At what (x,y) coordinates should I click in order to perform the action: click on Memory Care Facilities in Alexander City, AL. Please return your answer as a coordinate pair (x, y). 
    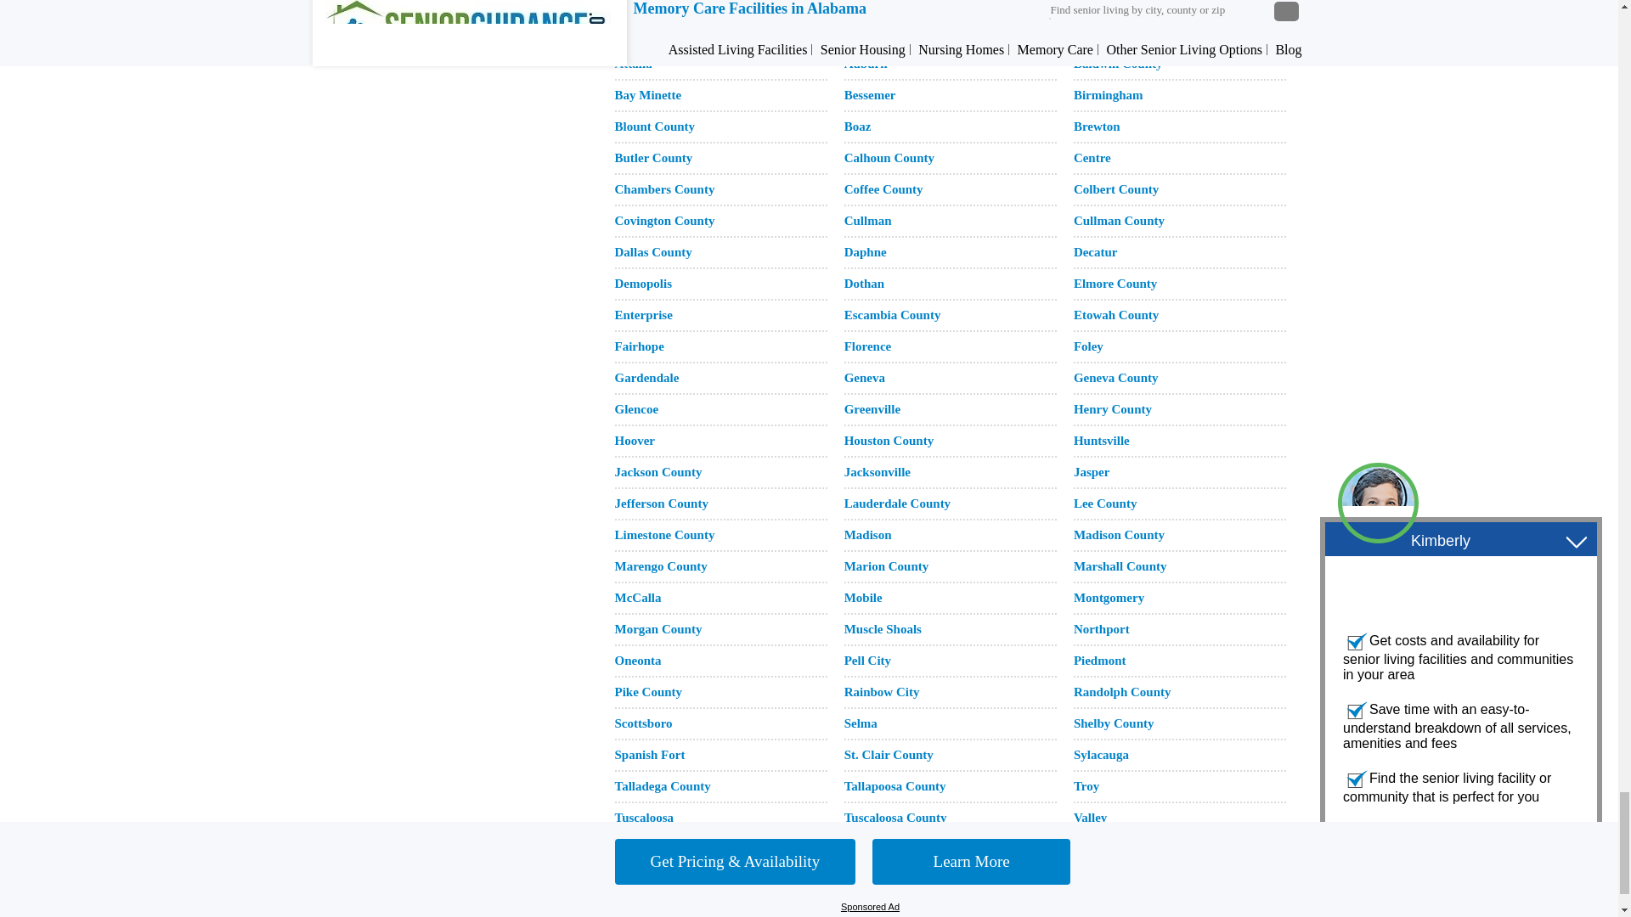
    Looking at the image, I should click on (1115, 3).